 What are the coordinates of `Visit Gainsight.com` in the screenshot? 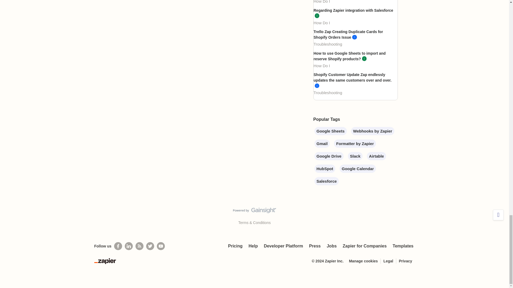 It's located at (254, 211).